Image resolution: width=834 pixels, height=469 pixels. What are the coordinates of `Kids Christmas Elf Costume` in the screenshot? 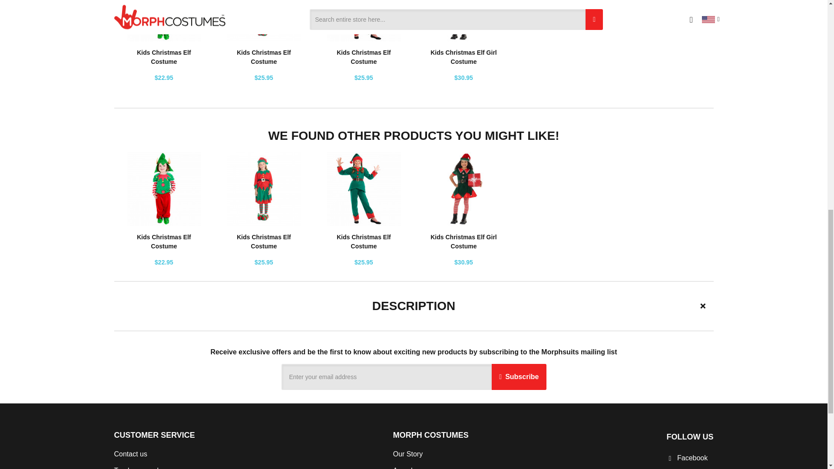 It's located at (263, 241).